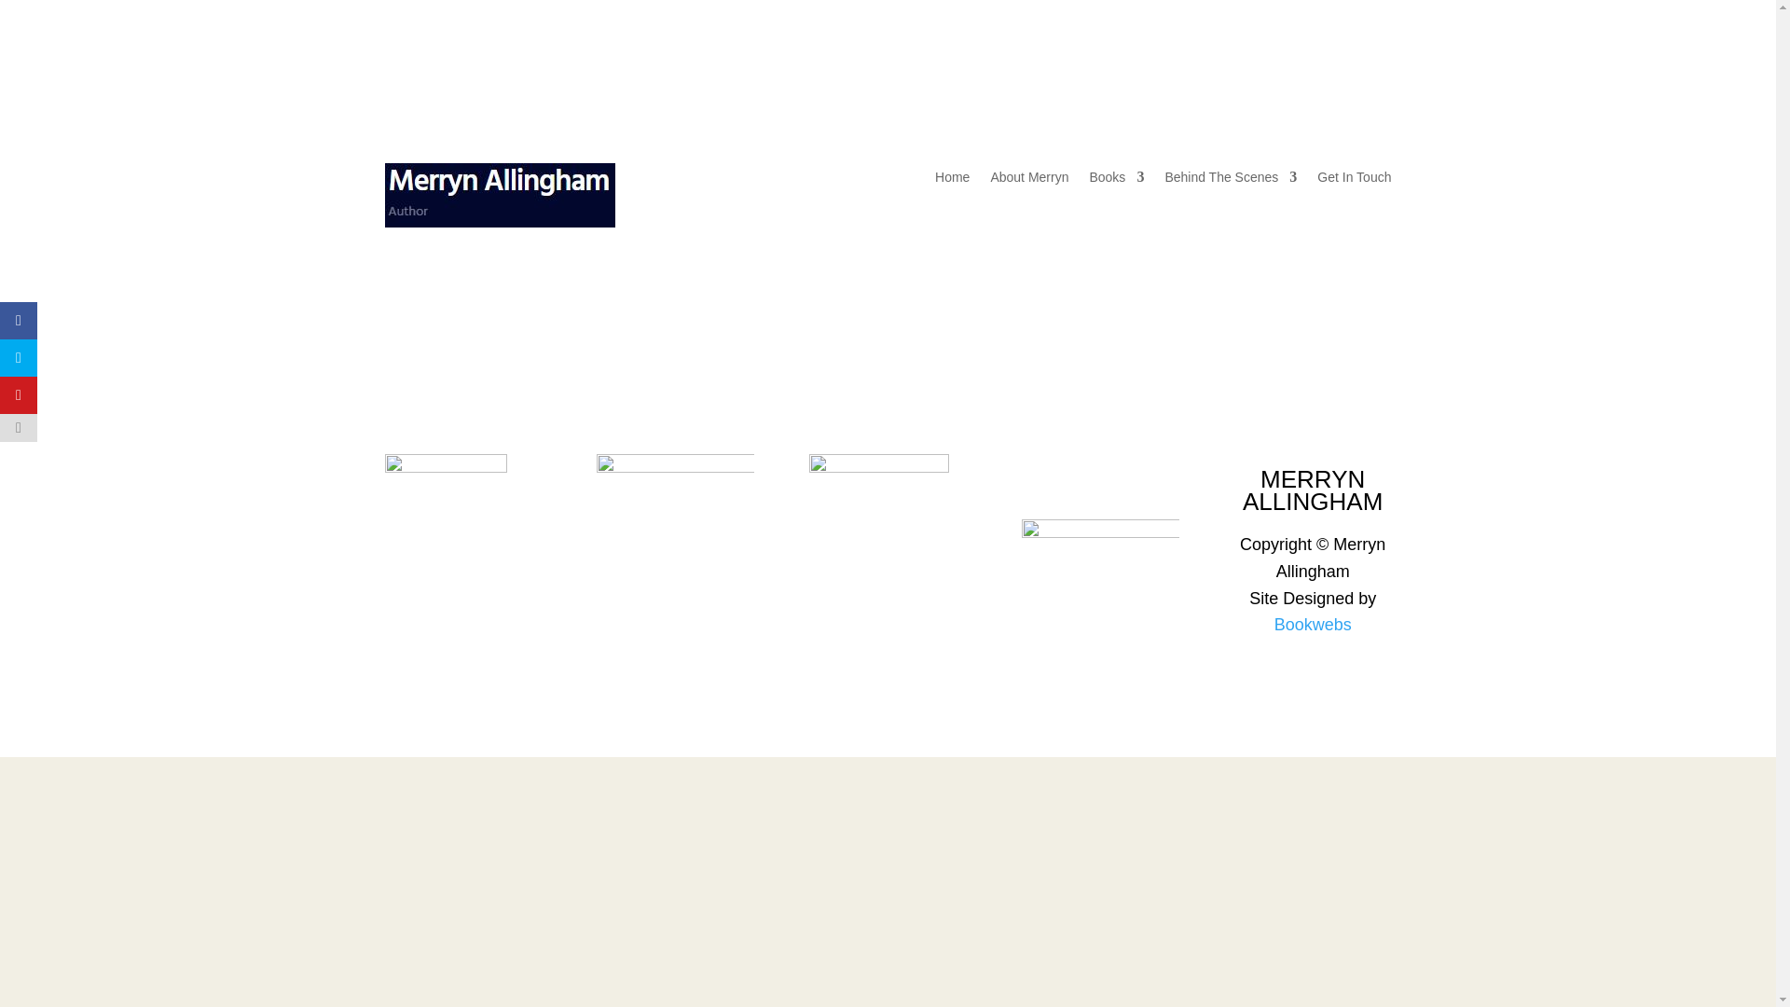 The height and width of the screenshot is (1007, 1790). I want to click on Follow on Pinterest, so click(1375, 90).